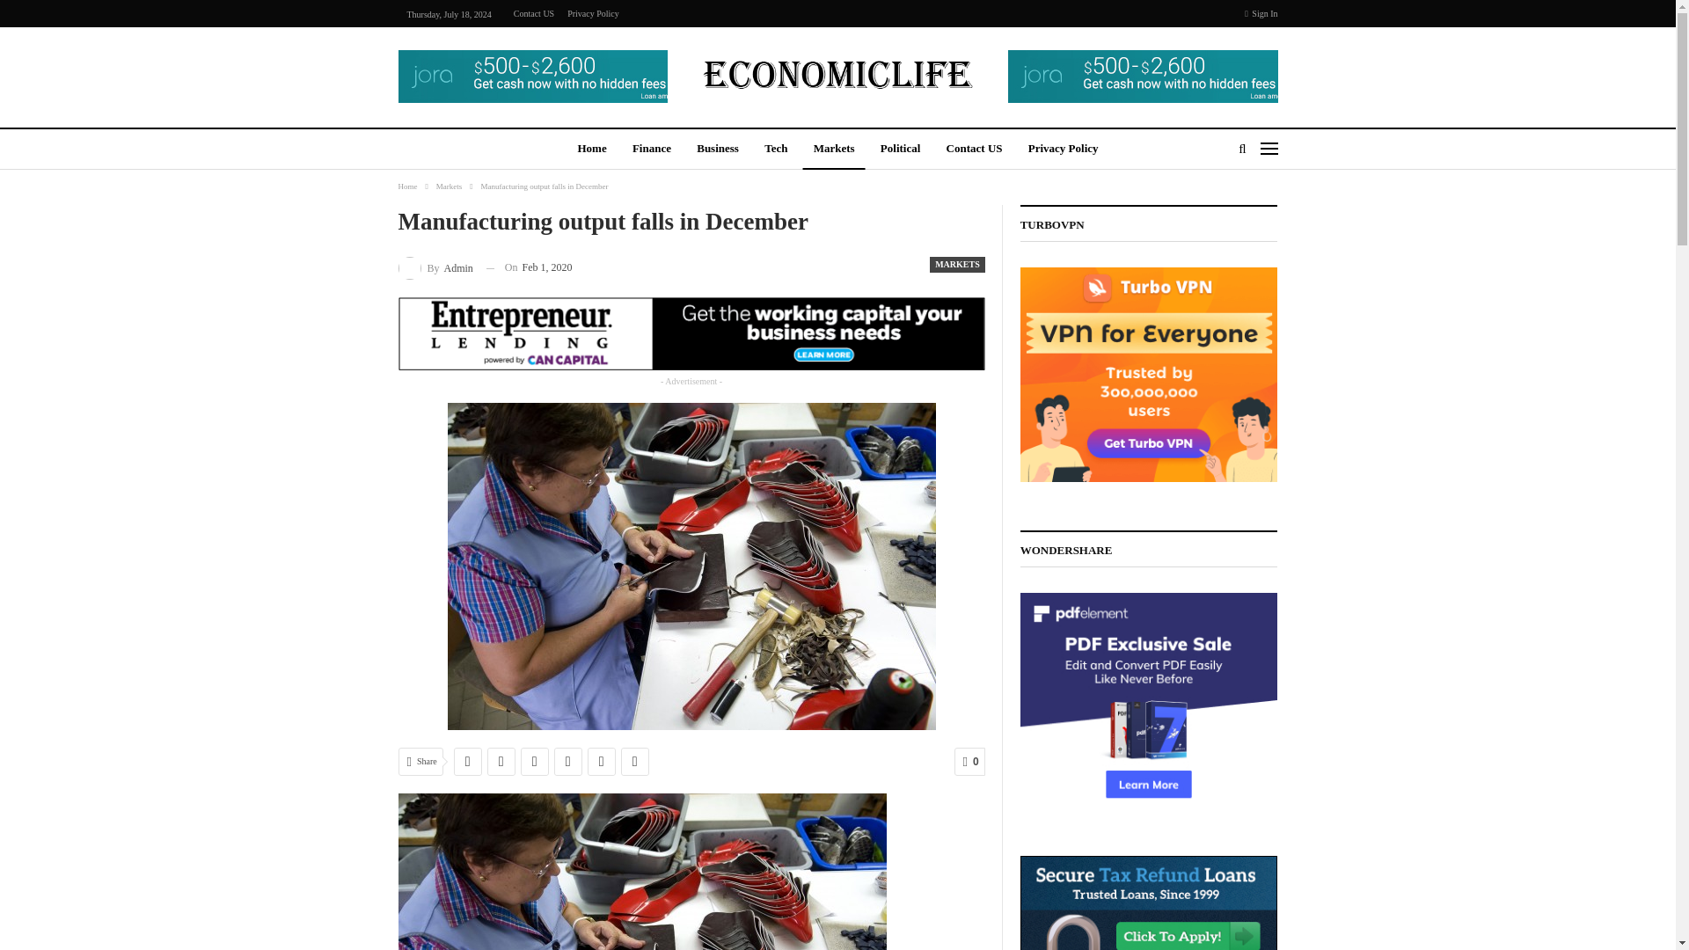 The width and height of the screenshot is (1689, 950). Describe the element at coordinates (957, 264) in the screenshot. I see `MARKETS` at that location.